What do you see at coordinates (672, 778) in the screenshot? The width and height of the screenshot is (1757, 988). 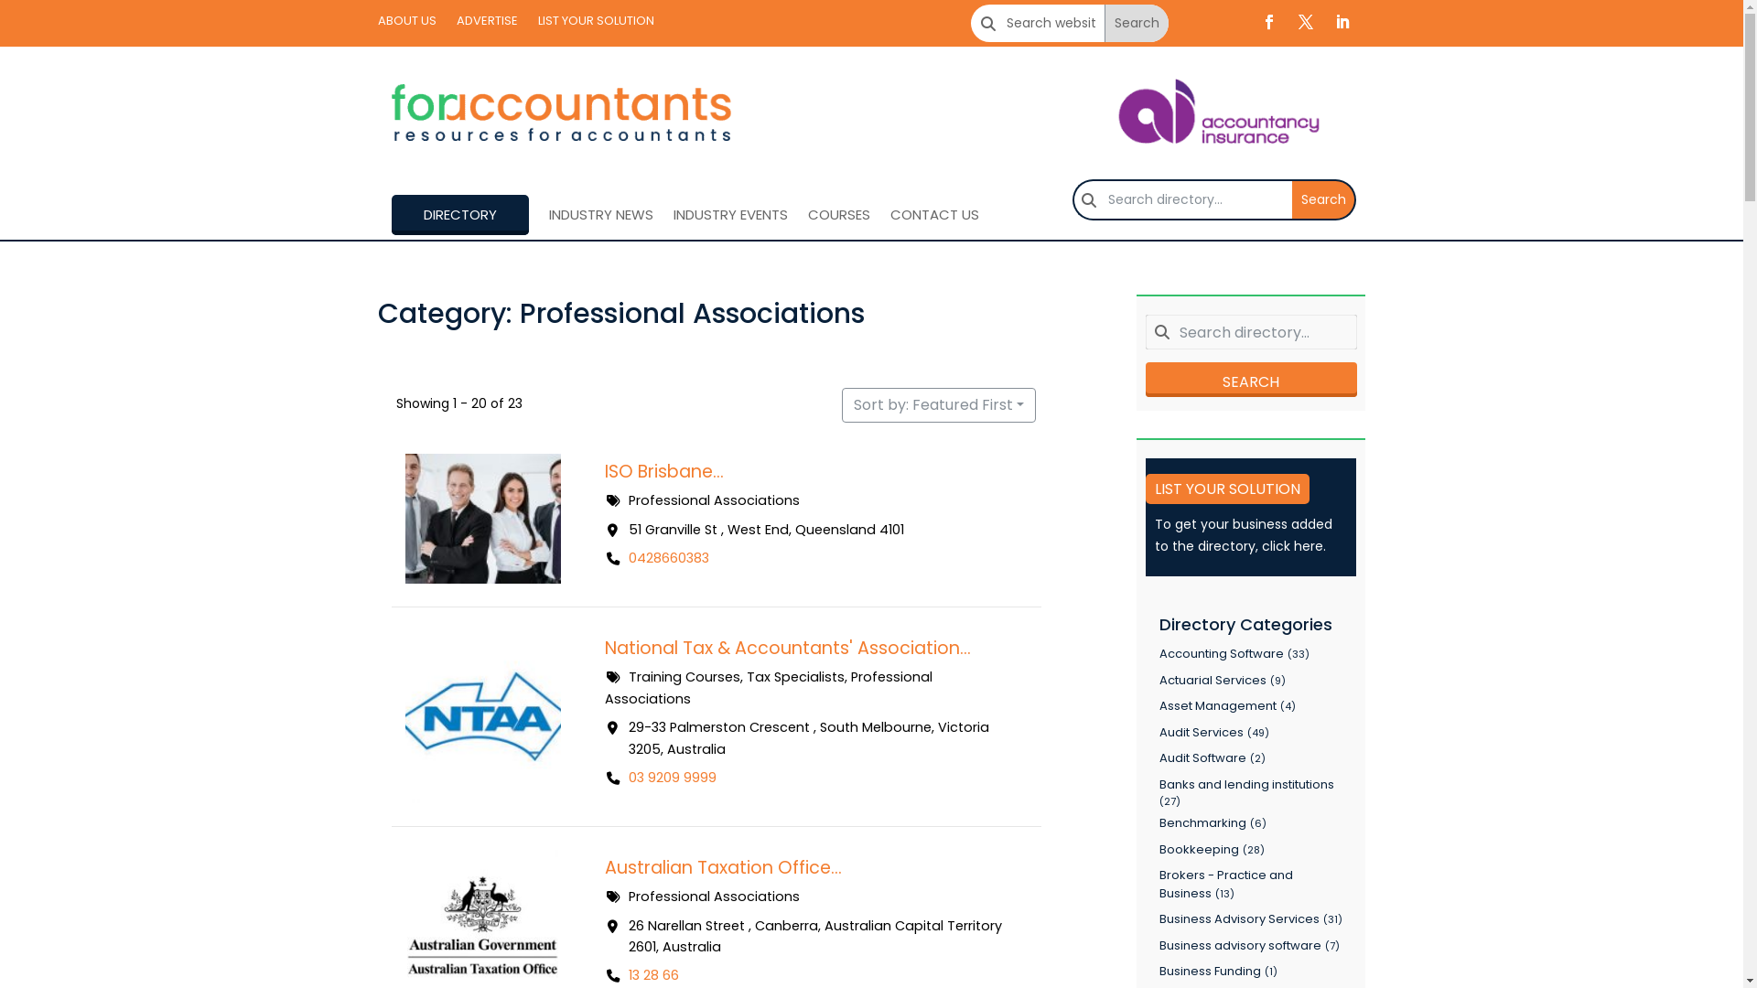 I see `03 9209 9999` at bounding box center [672, 778].